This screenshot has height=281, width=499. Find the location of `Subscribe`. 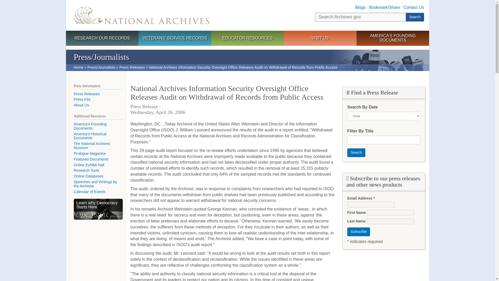

Subscribe is located at coordinates (359, 232).